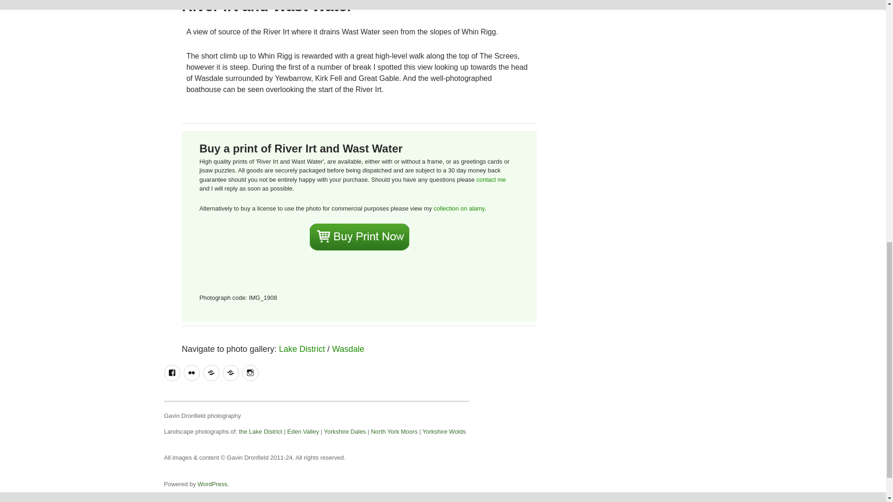  What do you see at coordinates (491, 179) in the screenshot?
I see `contact me` at bounding box center [491, 179].